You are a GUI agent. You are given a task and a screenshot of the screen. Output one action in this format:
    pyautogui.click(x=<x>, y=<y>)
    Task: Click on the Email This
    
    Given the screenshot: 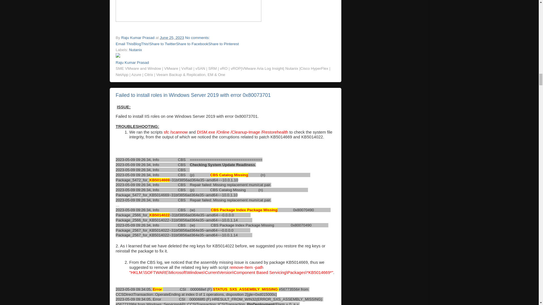 What is the action you would take?
    pyautogui.click(x=124, y=44)
    